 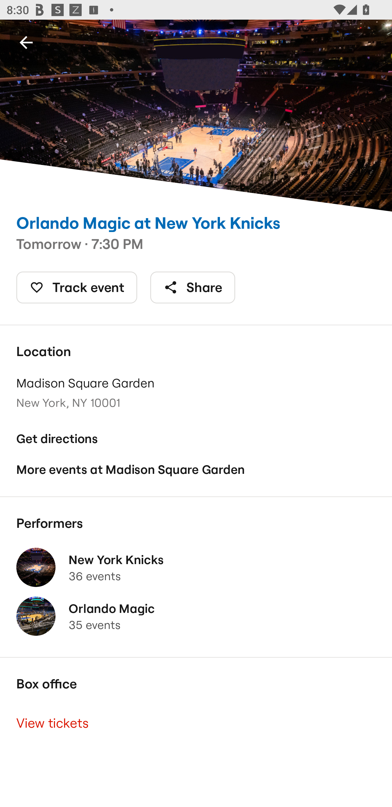 I want to click on New York Knicks 36 events, so click(x=196, y=567).